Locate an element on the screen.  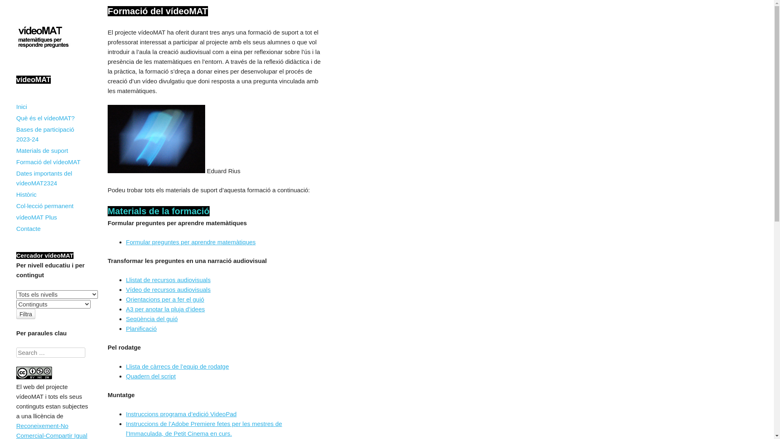
Materials de suport is located at coordinates (53, 150).